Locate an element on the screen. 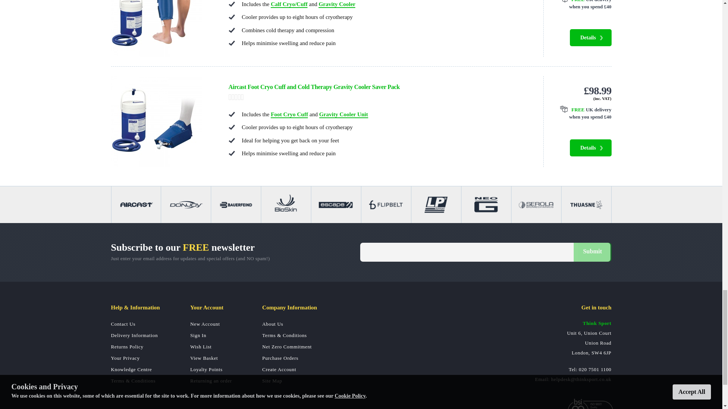  Click for details is located at coordinates (582, 113).